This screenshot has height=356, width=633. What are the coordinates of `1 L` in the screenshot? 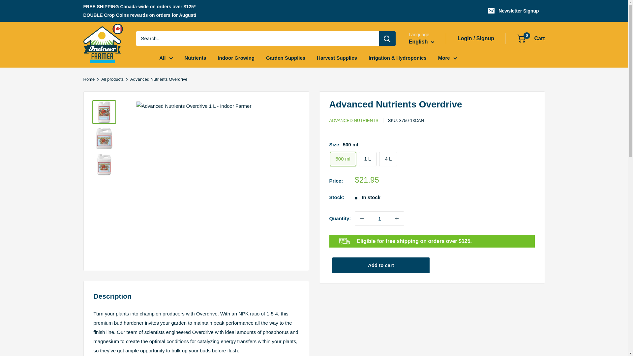 It's located at (368, 159).